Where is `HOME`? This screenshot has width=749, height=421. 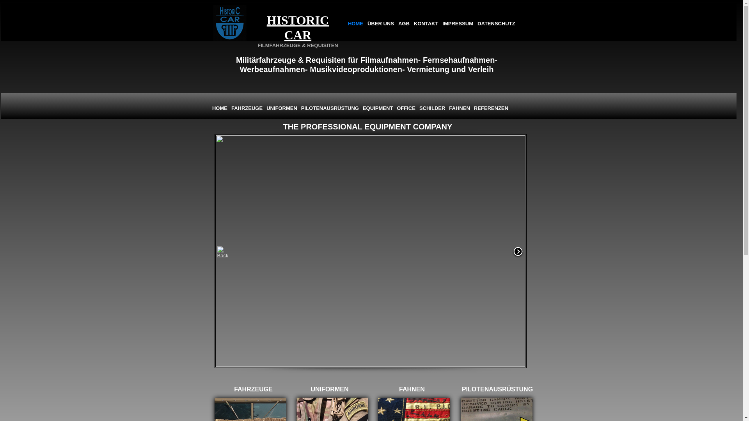
HOME is located at coordinates (356, 24).